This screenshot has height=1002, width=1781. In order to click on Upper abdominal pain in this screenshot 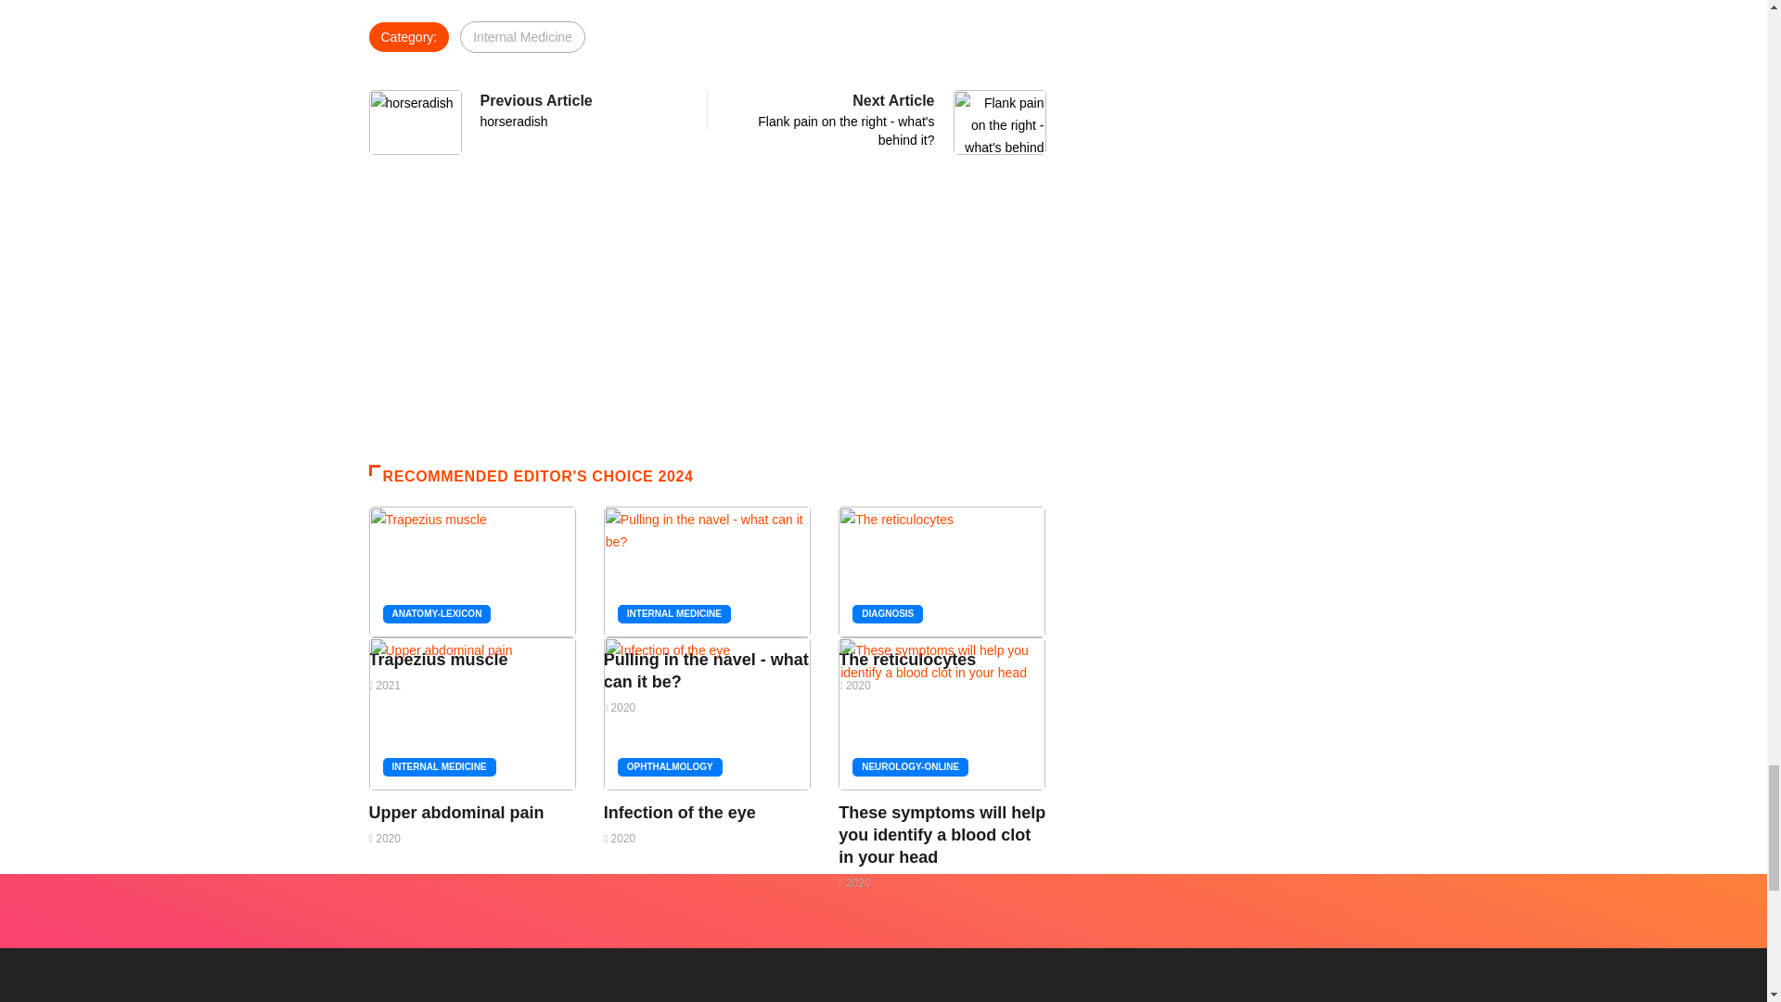, I will do `click(456, 813)`.